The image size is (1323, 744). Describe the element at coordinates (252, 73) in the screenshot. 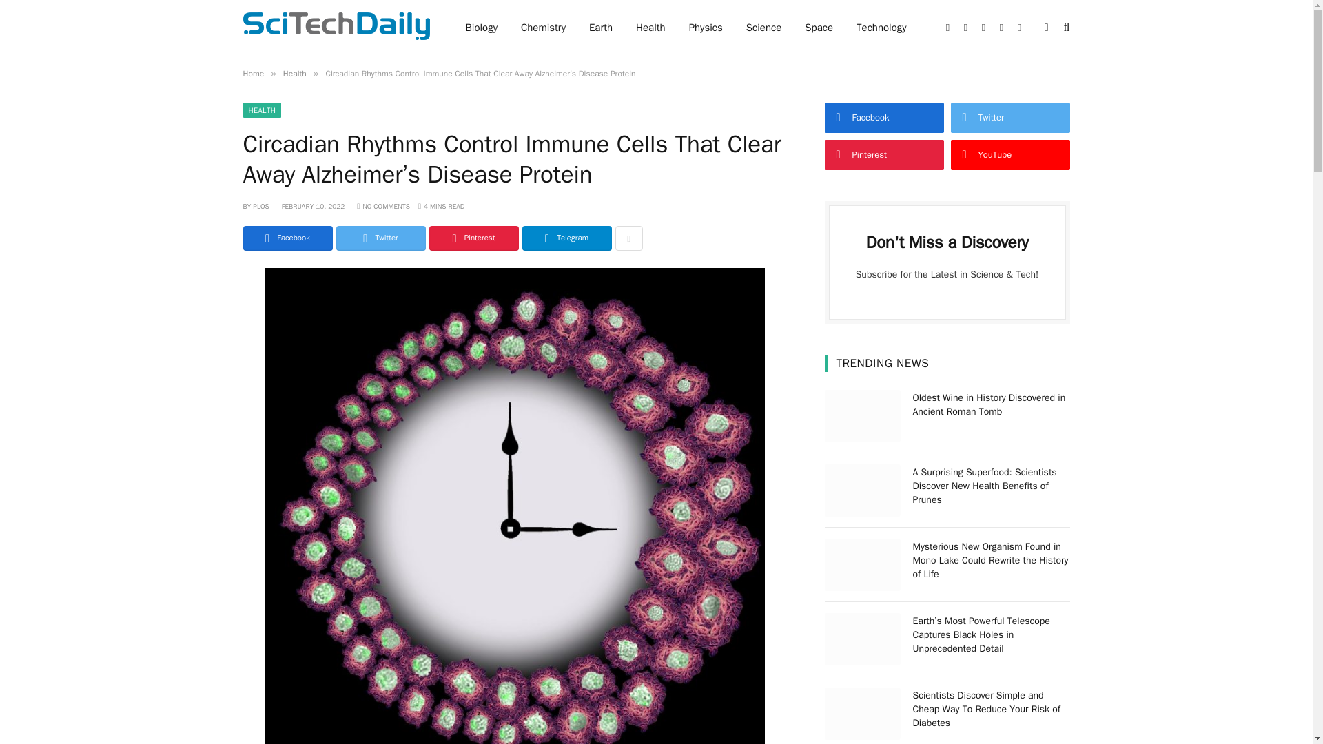

I see `Home` at that location.